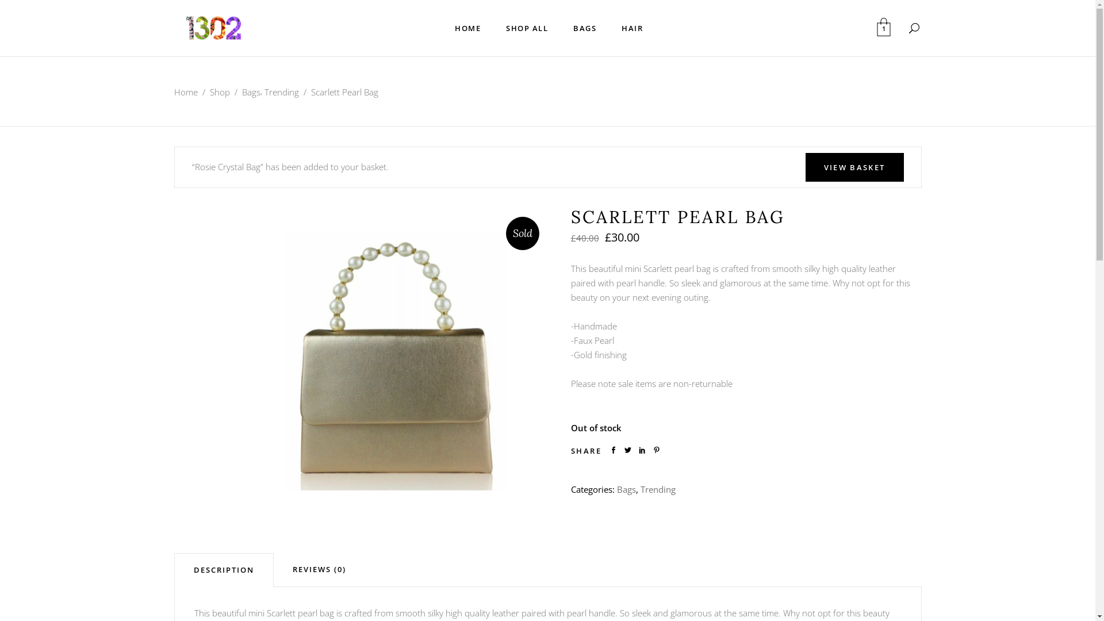 This screenshot has width=1104, height=621. I want to click on HAIR, so click(632, 28).